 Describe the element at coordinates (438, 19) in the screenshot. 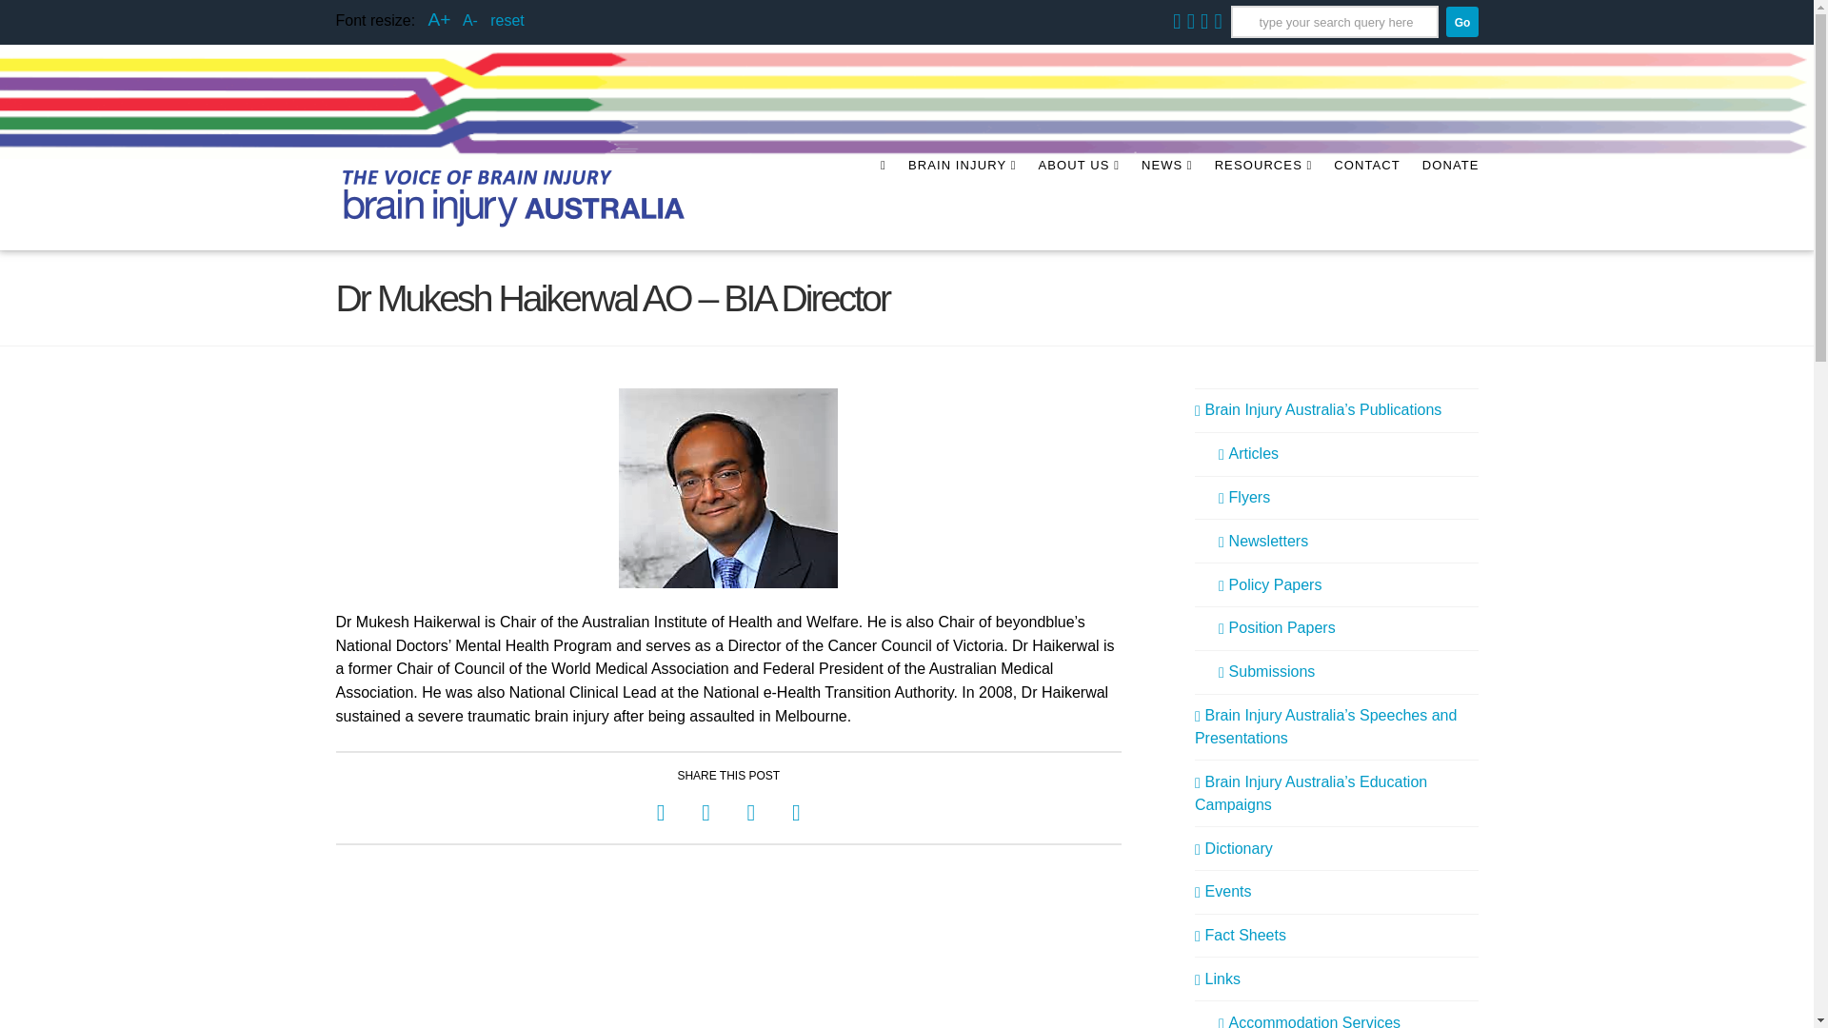

I see `increase font size` at that location.